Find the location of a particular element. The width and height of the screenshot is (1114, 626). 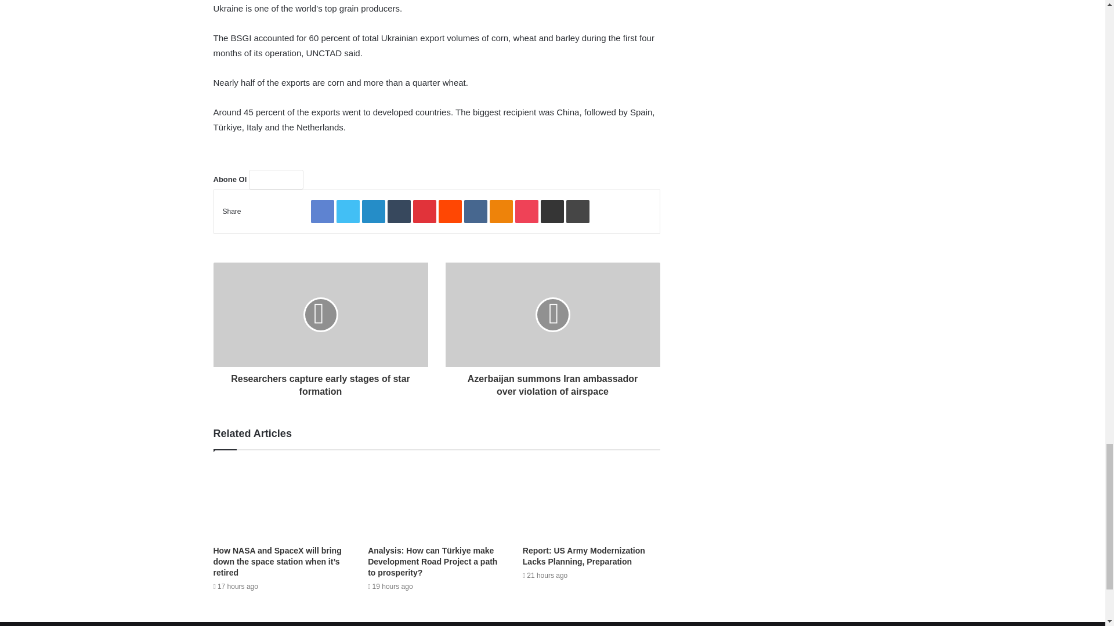

Abone Ol is located at coordinates (276, 180).